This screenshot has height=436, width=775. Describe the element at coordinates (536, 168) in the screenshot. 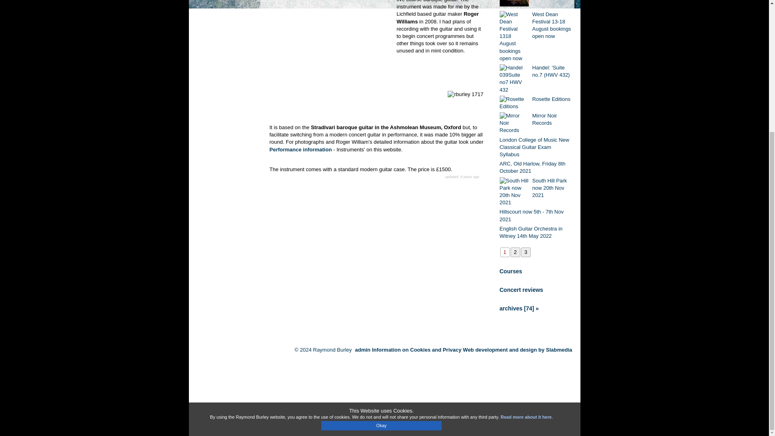

I see `ARC, Old Harlow, Friday 8th October 2021` at that location.